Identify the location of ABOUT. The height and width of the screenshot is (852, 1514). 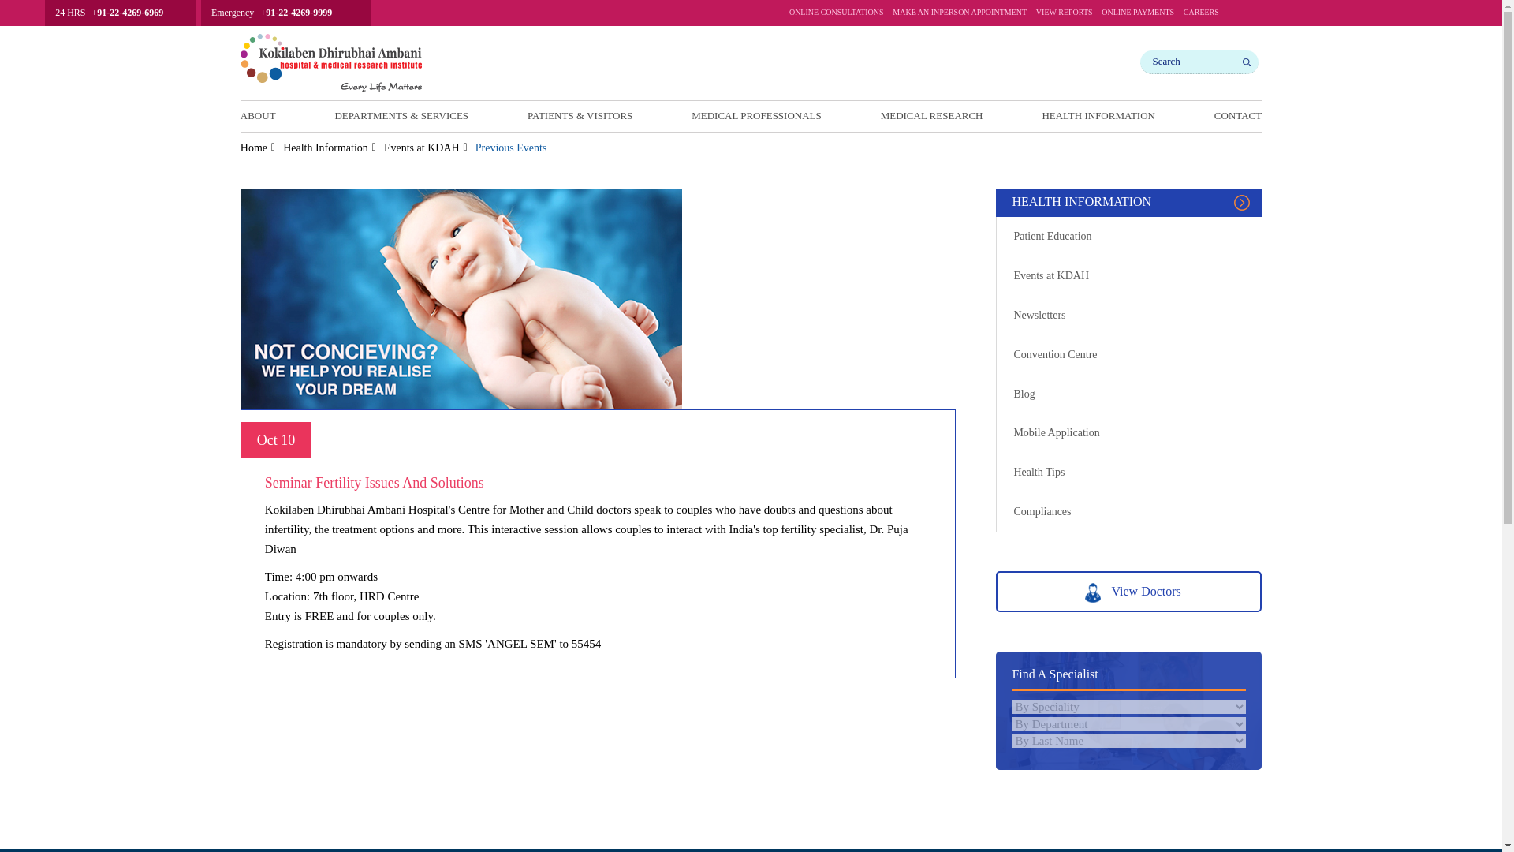
(258, 115).